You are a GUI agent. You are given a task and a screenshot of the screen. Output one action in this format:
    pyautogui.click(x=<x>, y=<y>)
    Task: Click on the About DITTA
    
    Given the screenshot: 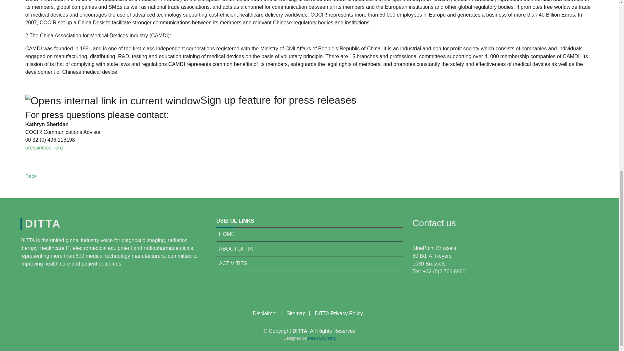 What is the action you would take?
    pyautogui.click(x=235, y=249)
    